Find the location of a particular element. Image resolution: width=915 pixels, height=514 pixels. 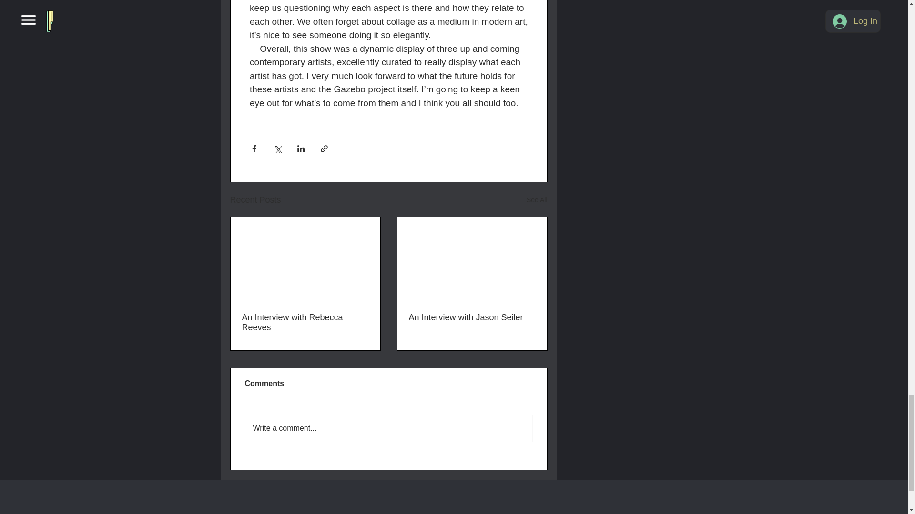

Write a comment... is located at coordinates (388, 428).